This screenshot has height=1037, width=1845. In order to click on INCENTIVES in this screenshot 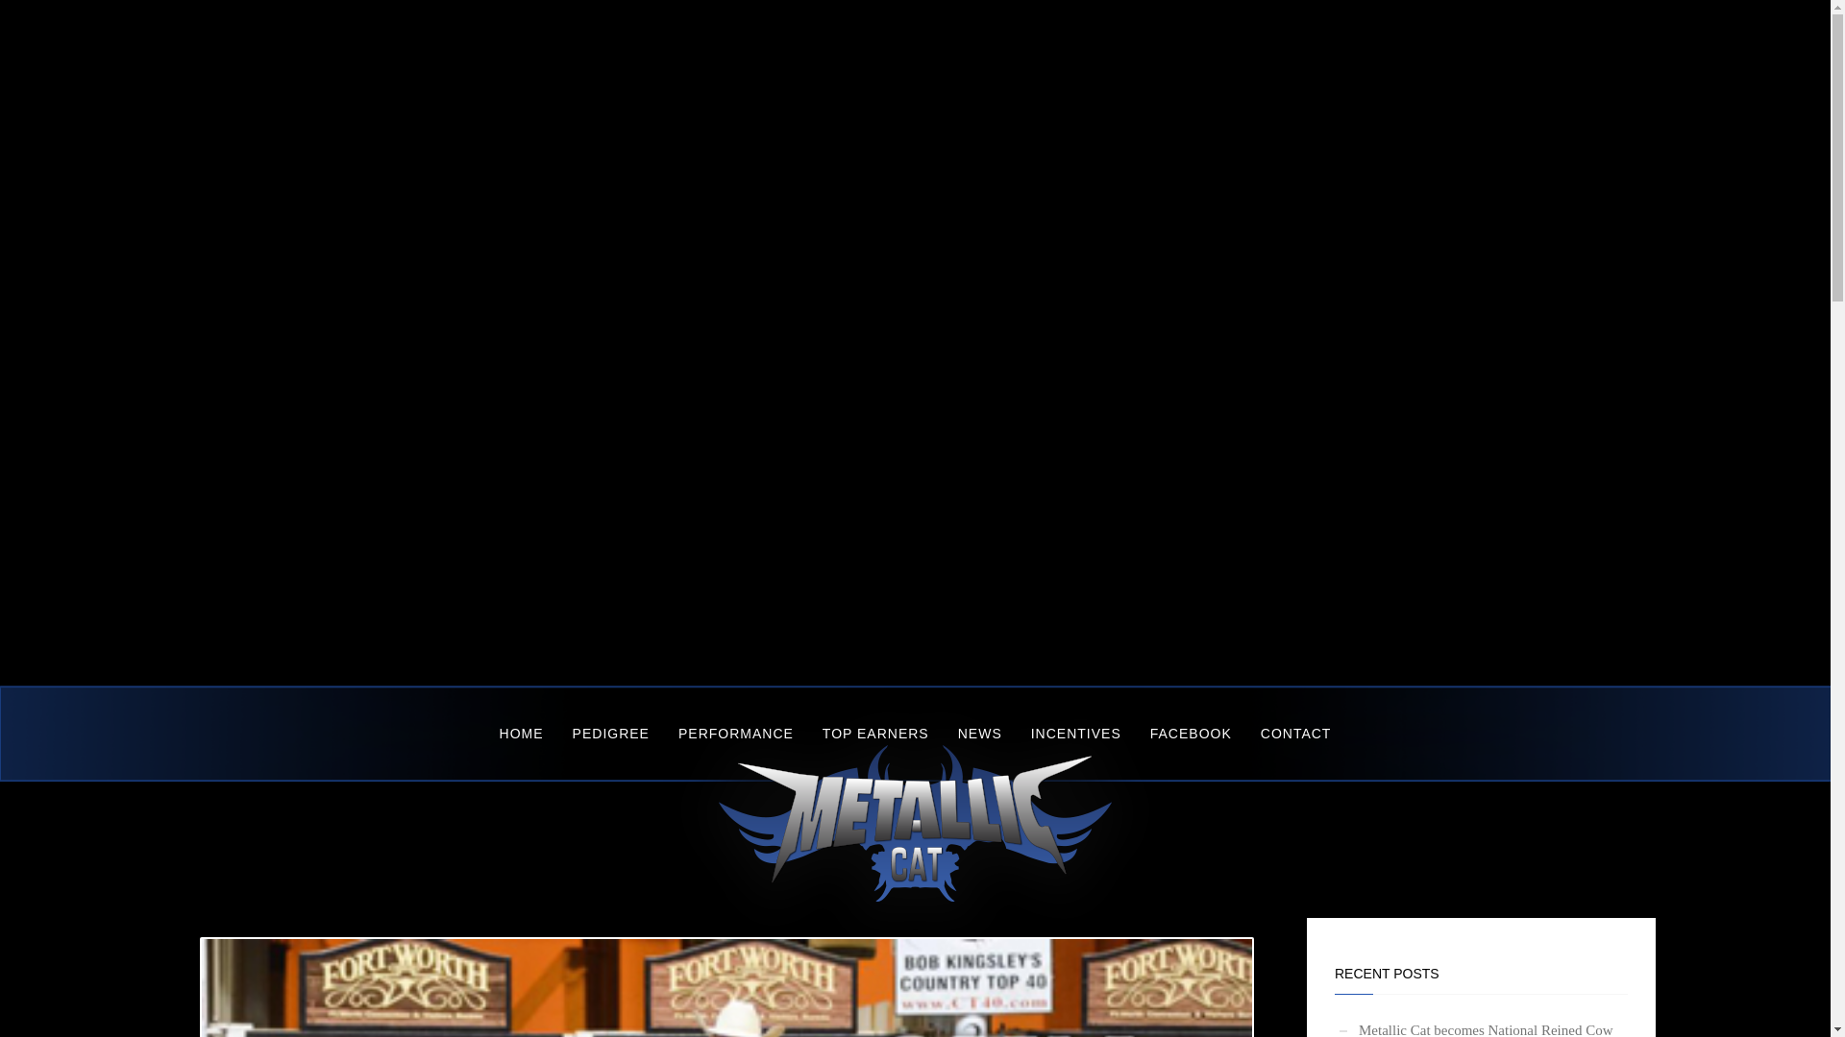, I will do `click(1076, 732)`.